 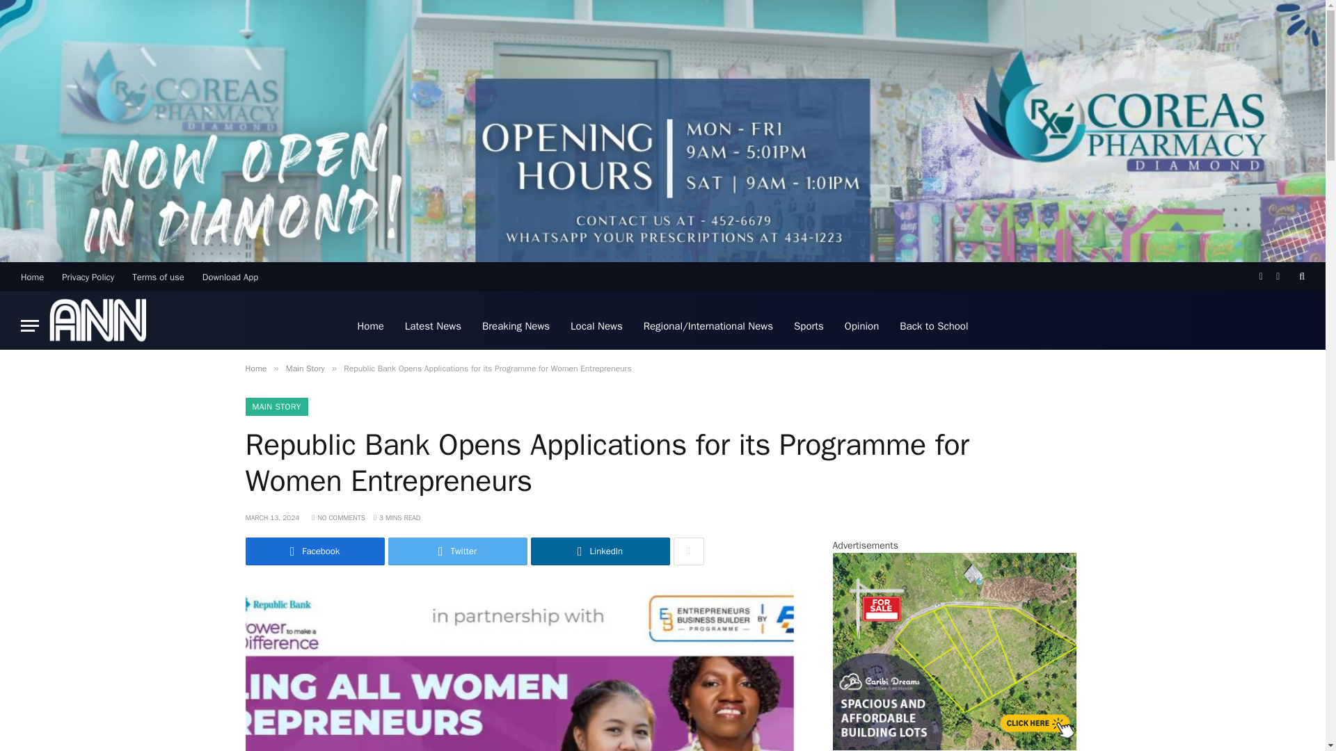 I want to click on Privacy Policy, so click(x=88, y=277).